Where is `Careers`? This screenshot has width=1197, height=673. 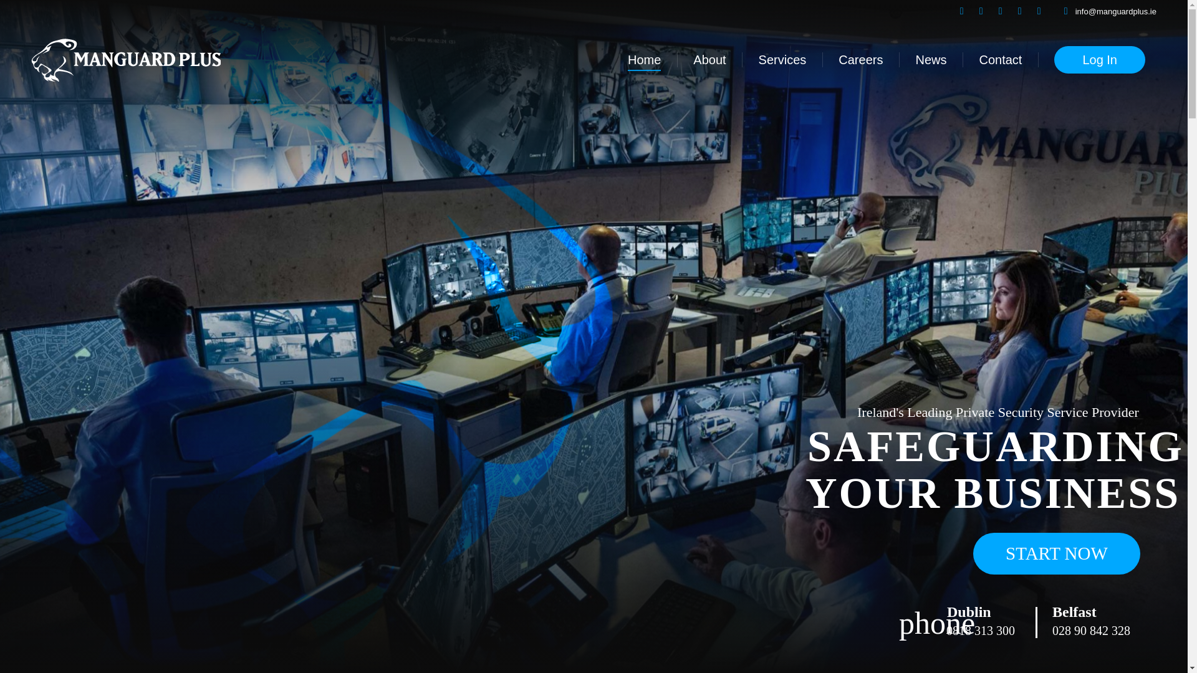
Careers is located at coordinates (860, 60).